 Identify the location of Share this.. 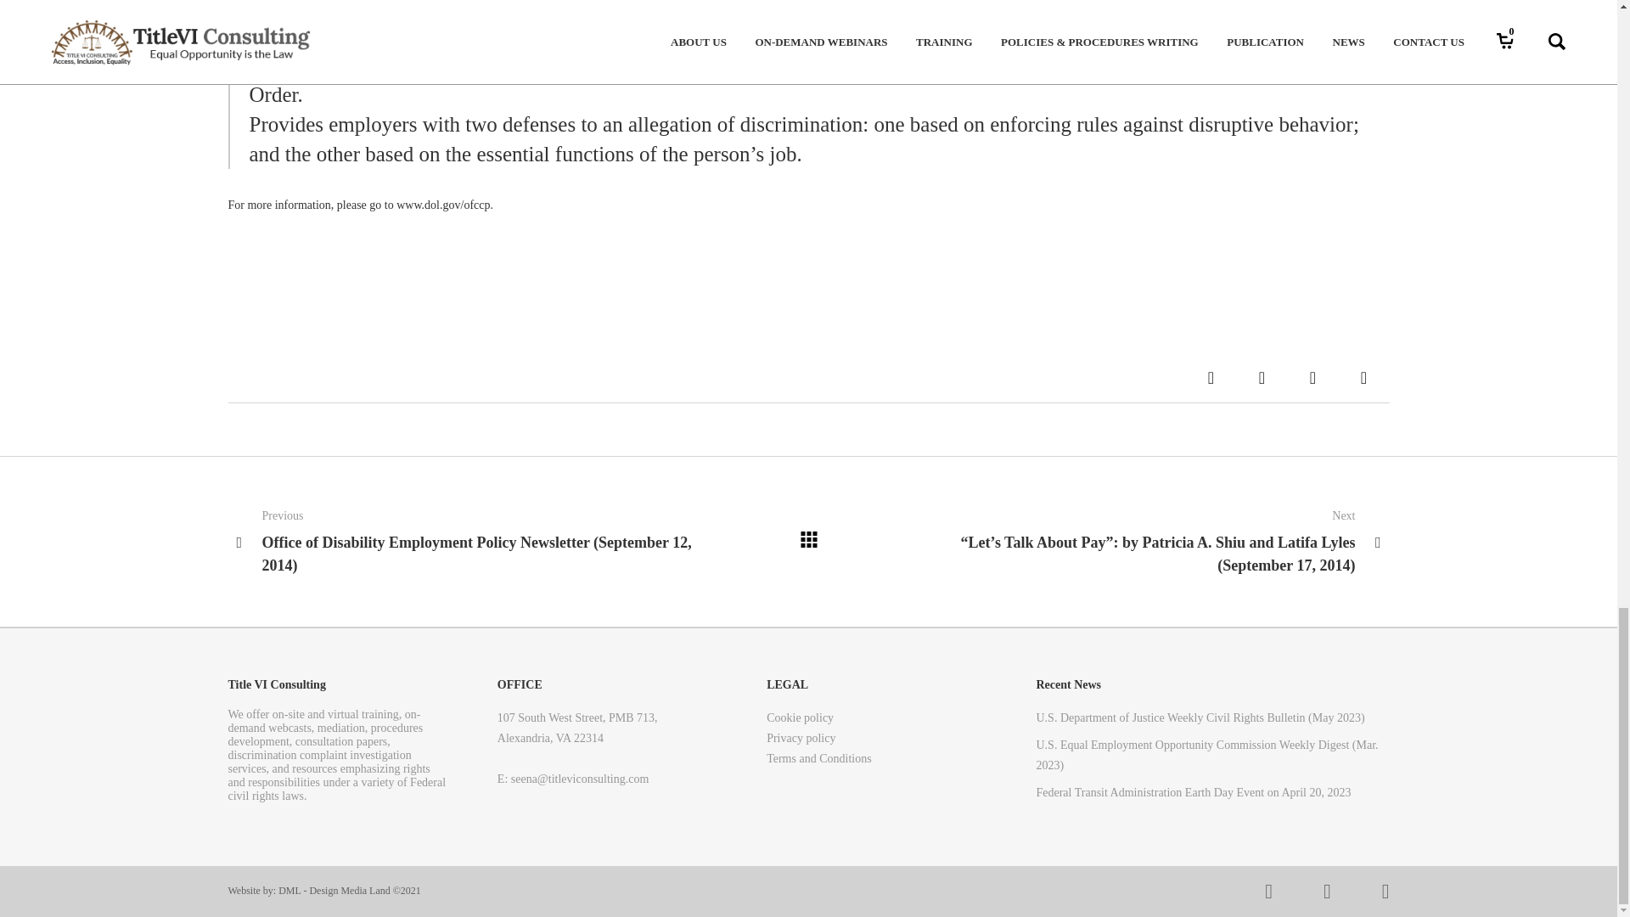
(1210, 377).